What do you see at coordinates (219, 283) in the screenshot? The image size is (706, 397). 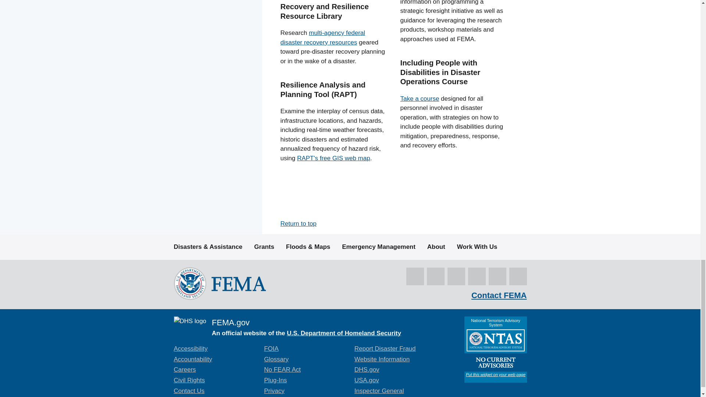 I see `FEMA logo` at bounding box center [219, 283].